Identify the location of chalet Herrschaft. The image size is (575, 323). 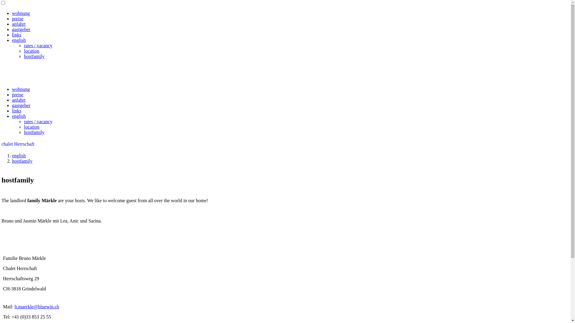
(18, 144).